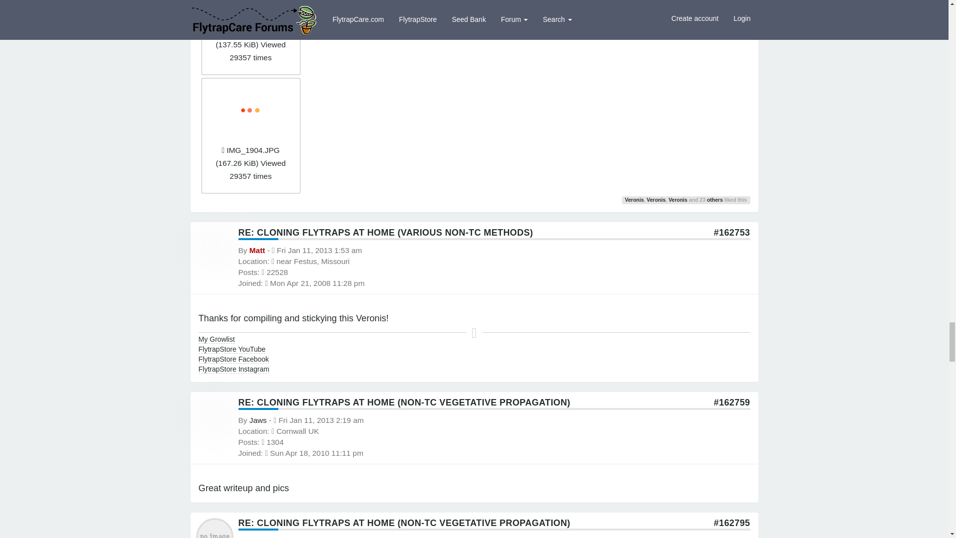 The height and width of the screenshot is (538, 956). I want to click on User mini profile, so click(214, 535).